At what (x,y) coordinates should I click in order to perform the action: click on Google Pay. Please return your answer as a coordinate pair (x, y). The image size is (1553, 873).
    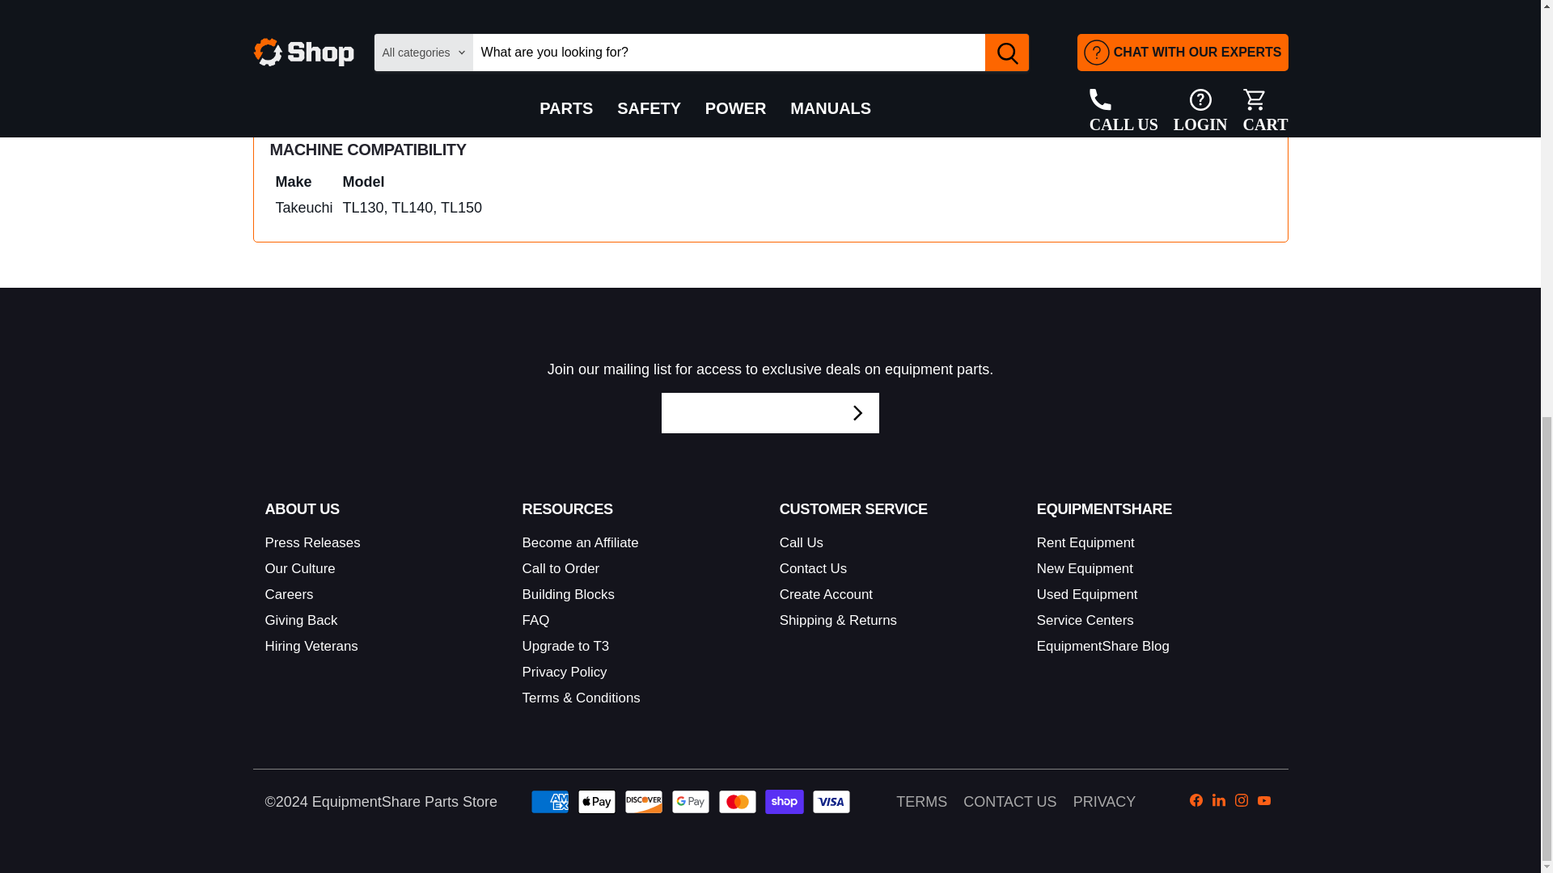
    Looking at the image, I should click on (690, 802).